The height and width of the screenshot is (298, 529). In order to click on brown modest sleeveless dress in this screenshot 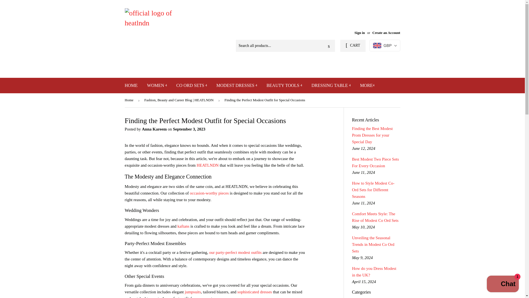, I will do `click(255, 292)`.